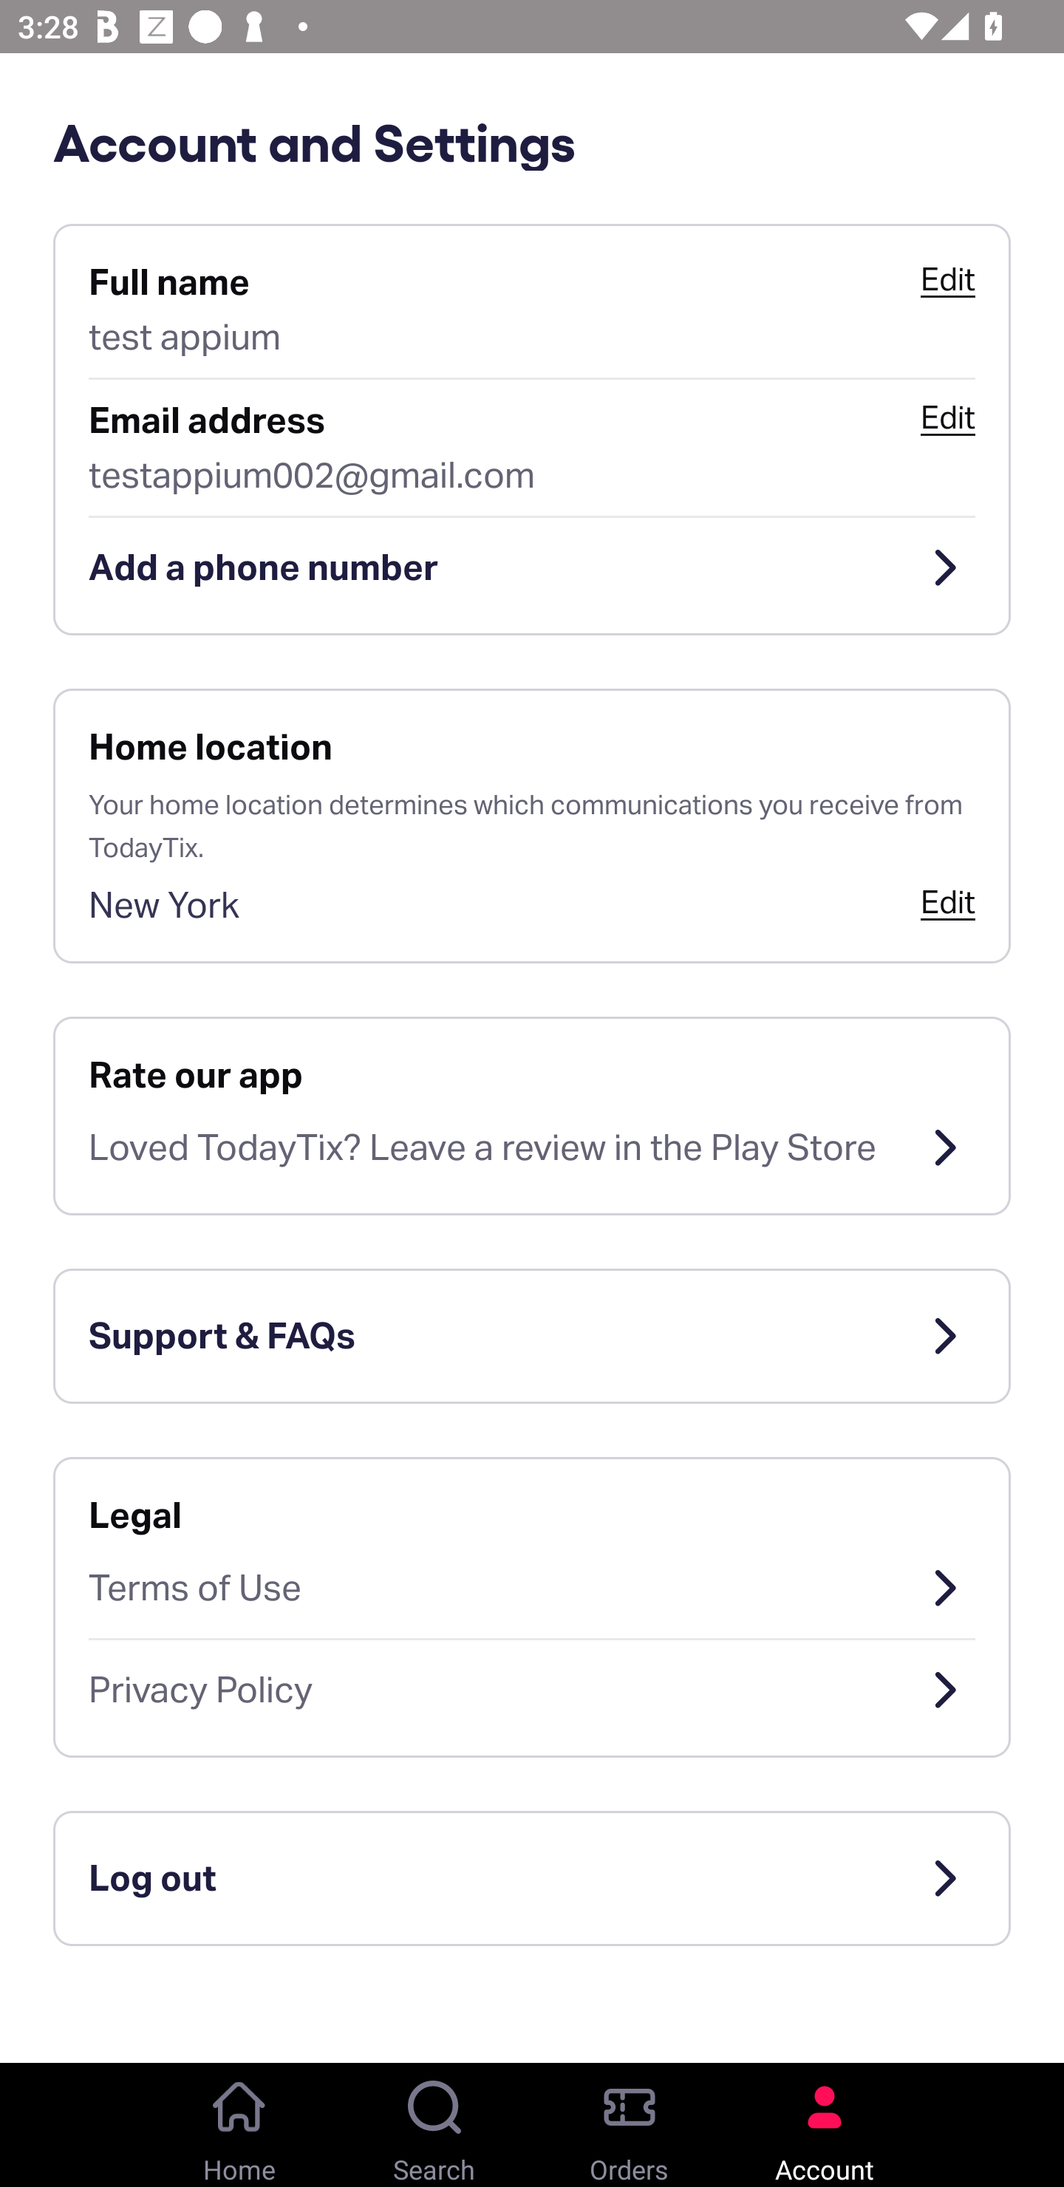  I want to click on Home, so click(239, 2125).